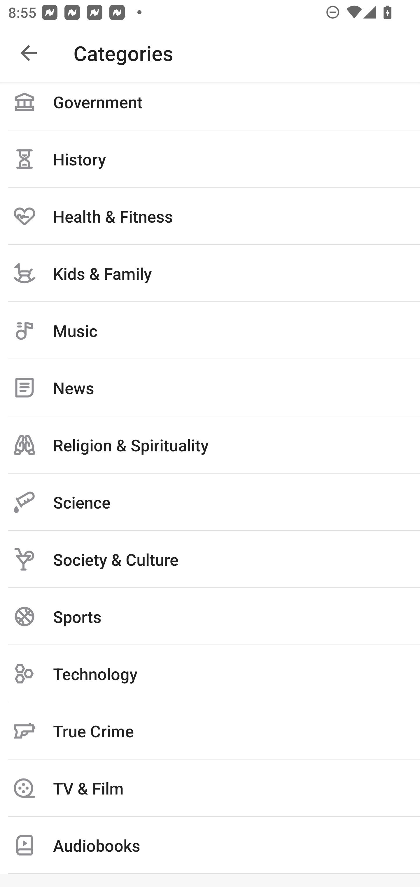 The height and width of the screenshot is (887, 420). What do you see at coordinates (210, 673) in the screenshot?
I see `Technology` at bounding box center [210, 673].